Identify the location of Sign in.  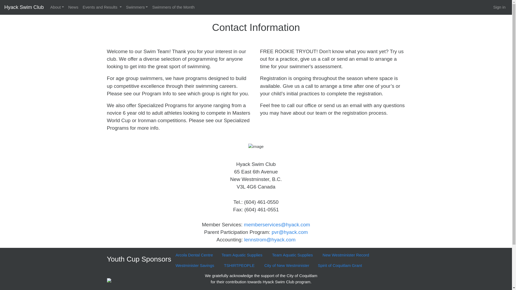
(499, 7).